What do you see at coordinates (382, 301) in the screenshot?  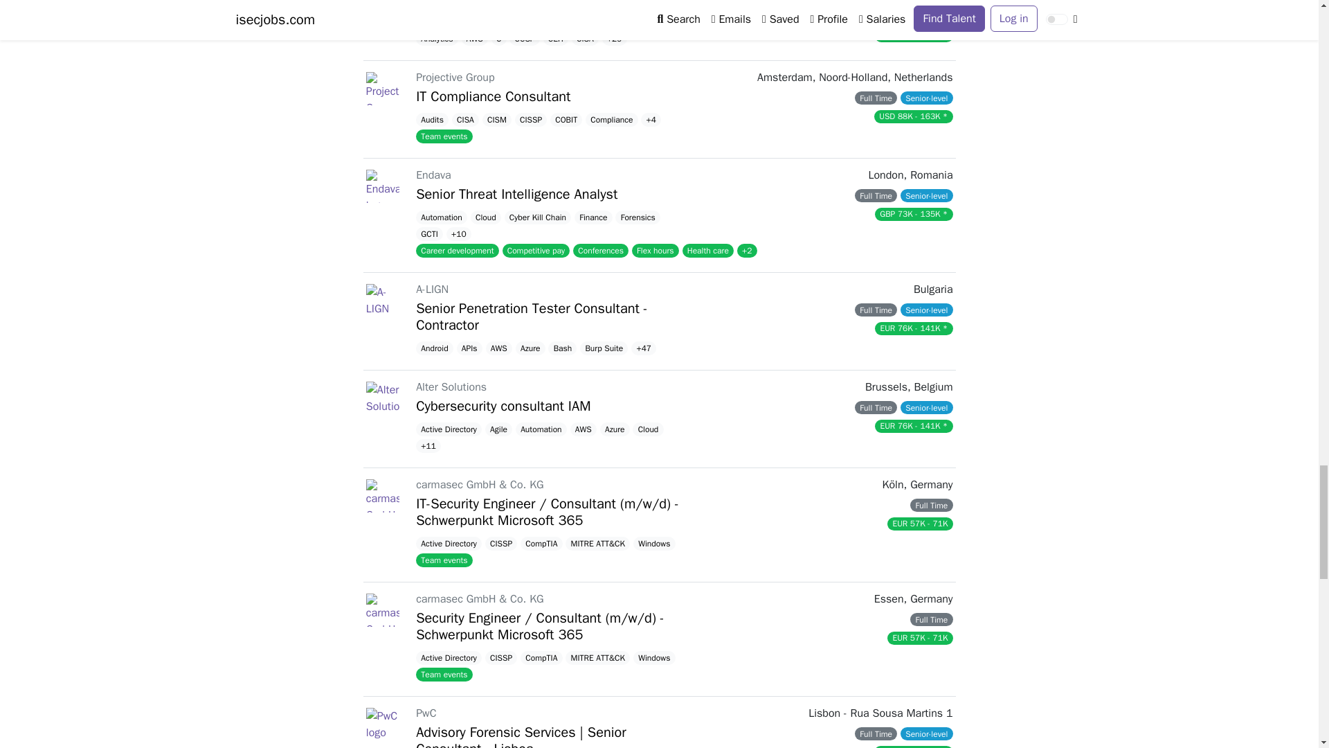 I see `All open positions at A-LIGN` at bounding box center [382, 301].